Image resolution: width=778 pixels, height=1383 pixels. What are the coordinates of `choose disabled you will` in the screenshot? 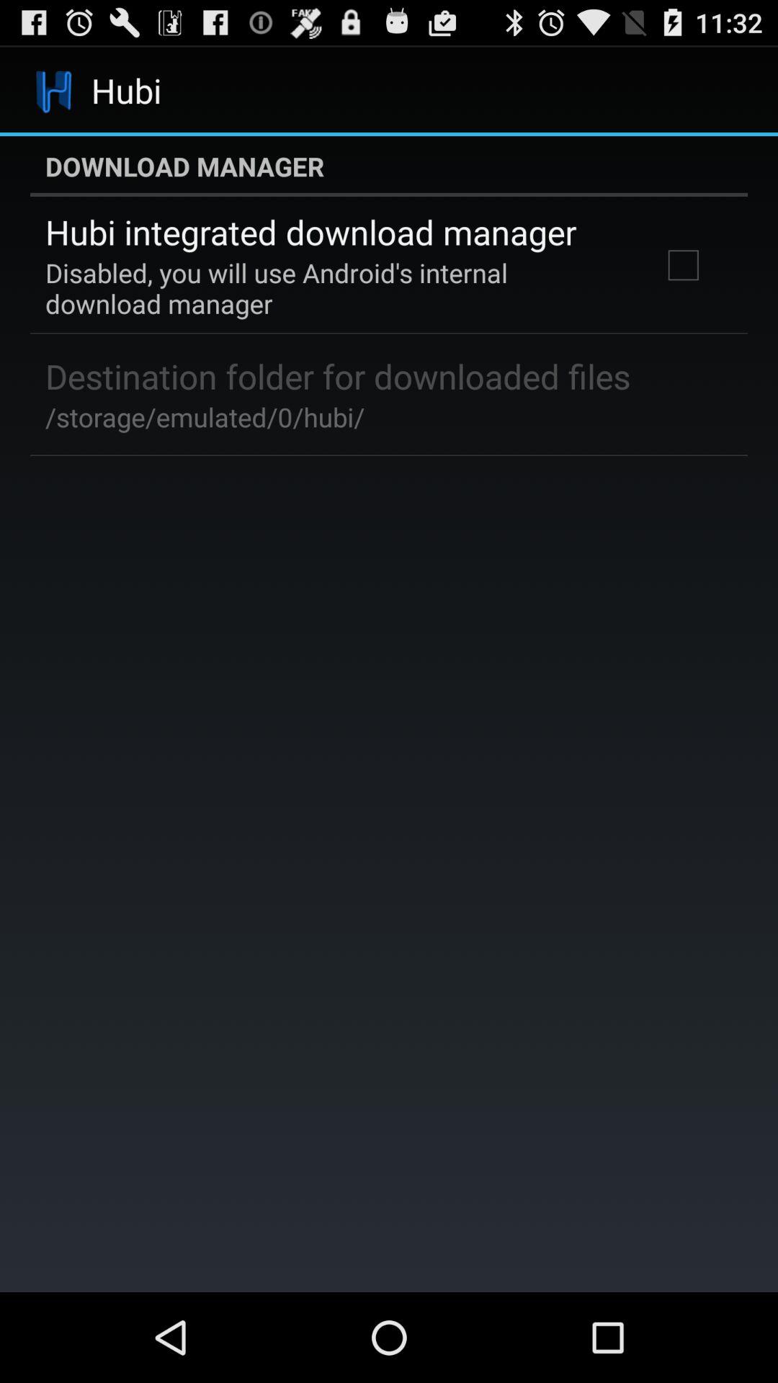 It's located at (334, 288).